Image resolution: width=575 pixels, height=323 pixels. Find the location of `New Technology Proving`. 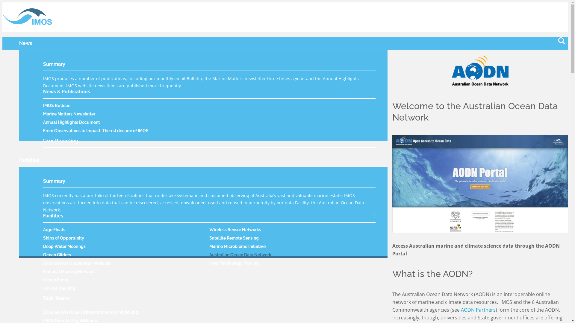

New Technology Proving is located at coordinates (234, 263).